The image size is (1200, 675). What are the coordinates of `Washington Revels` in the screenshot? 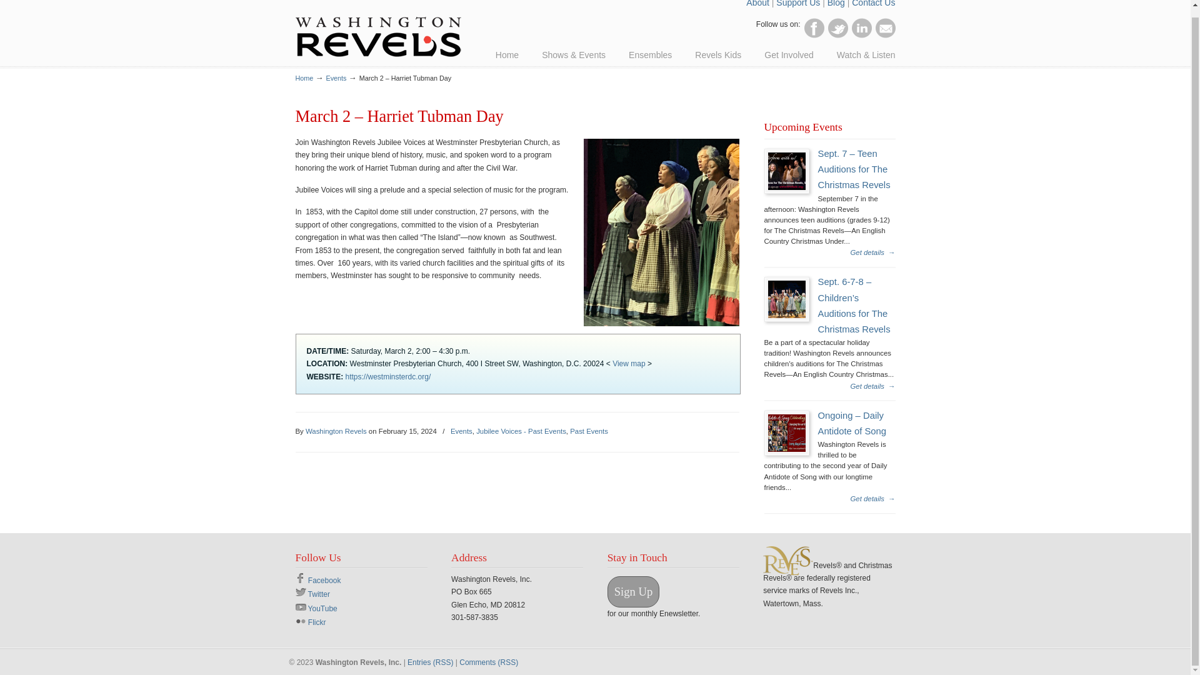 It's located at (377, 29).